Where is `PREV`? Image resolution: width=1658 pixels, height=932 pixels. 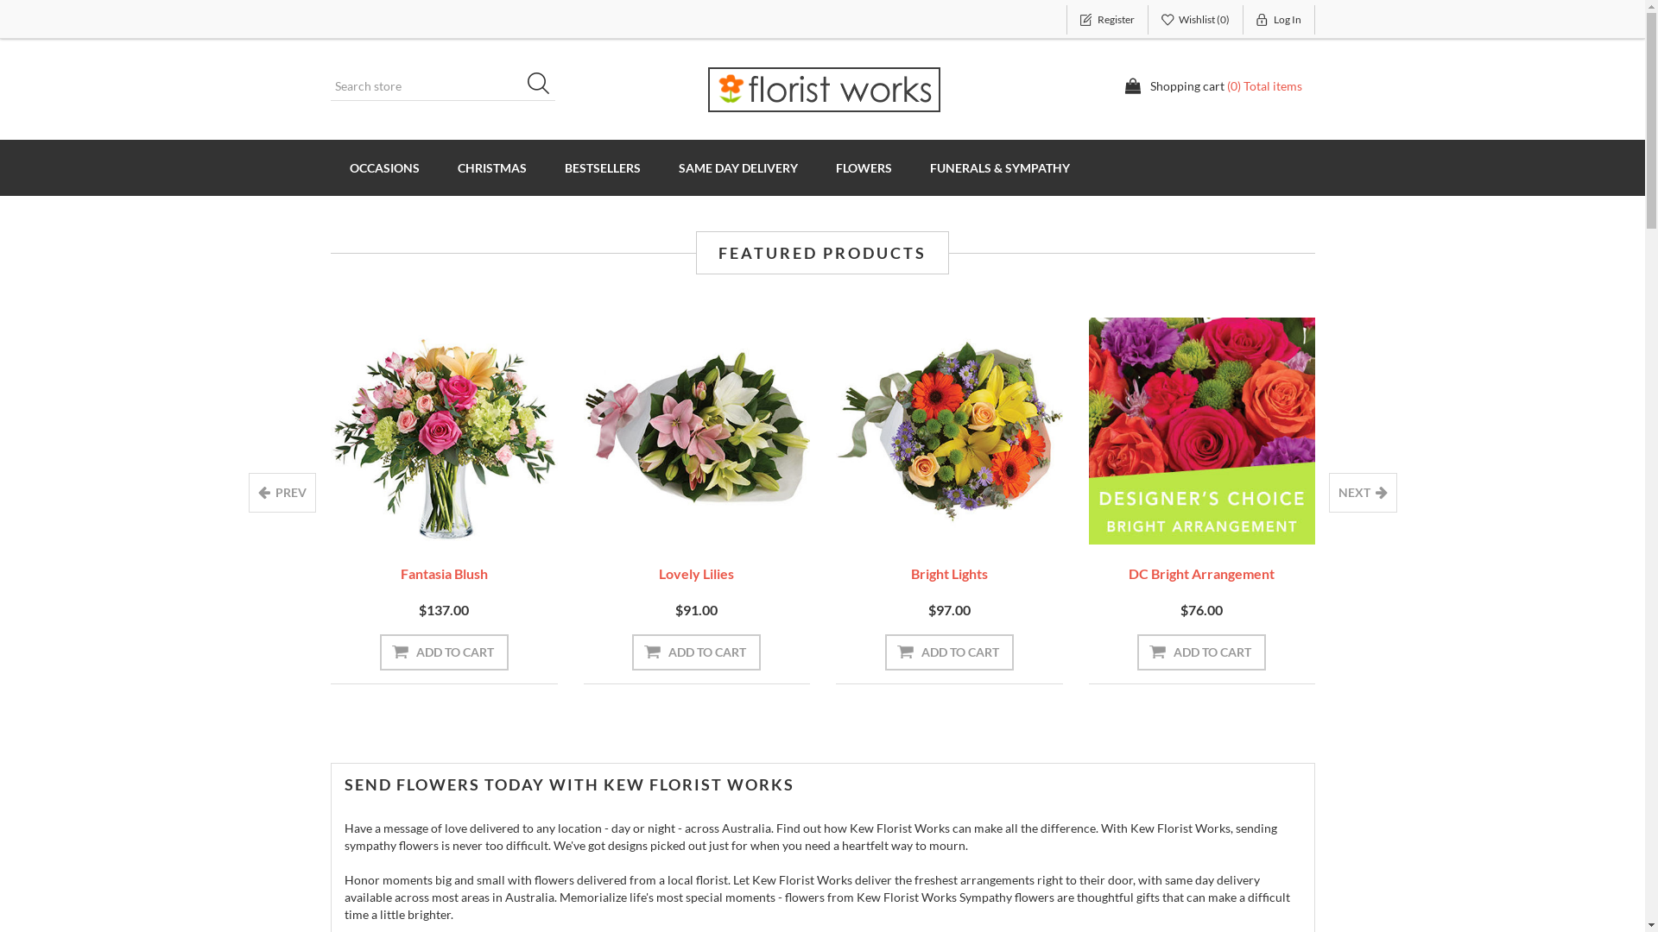 PREV is located at coordinates (282, 493).